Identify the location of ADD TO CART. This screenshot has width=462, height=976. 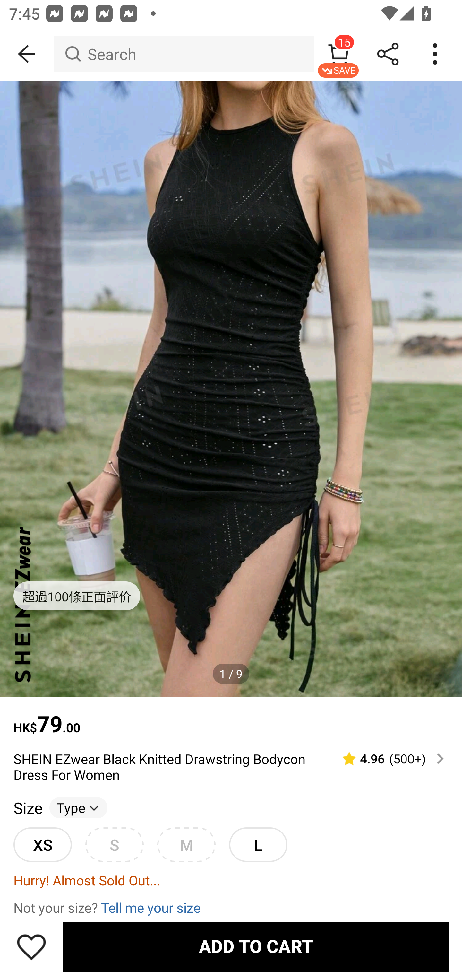
(255, 946).